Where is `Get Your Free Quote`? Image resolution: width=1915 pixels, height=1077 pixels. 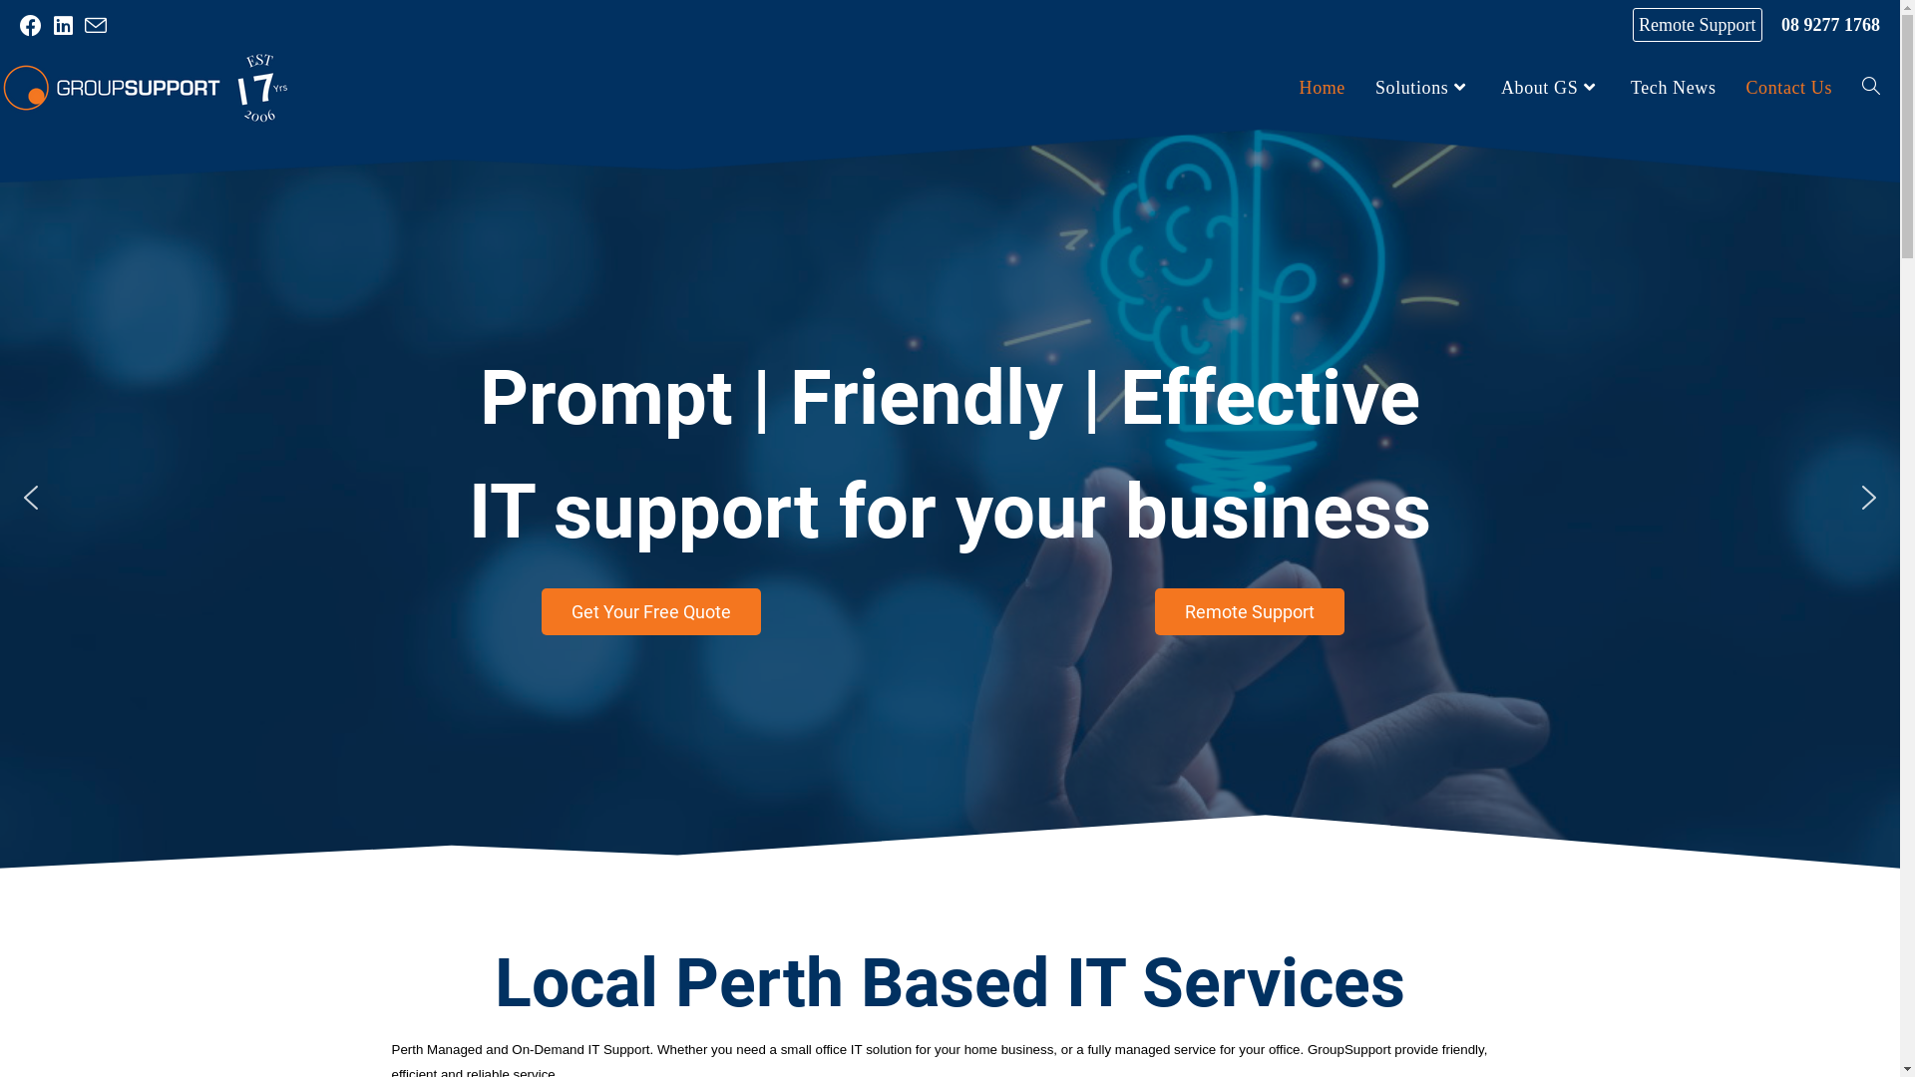
Get Your Free Quote is located at coordinates (650, 612).